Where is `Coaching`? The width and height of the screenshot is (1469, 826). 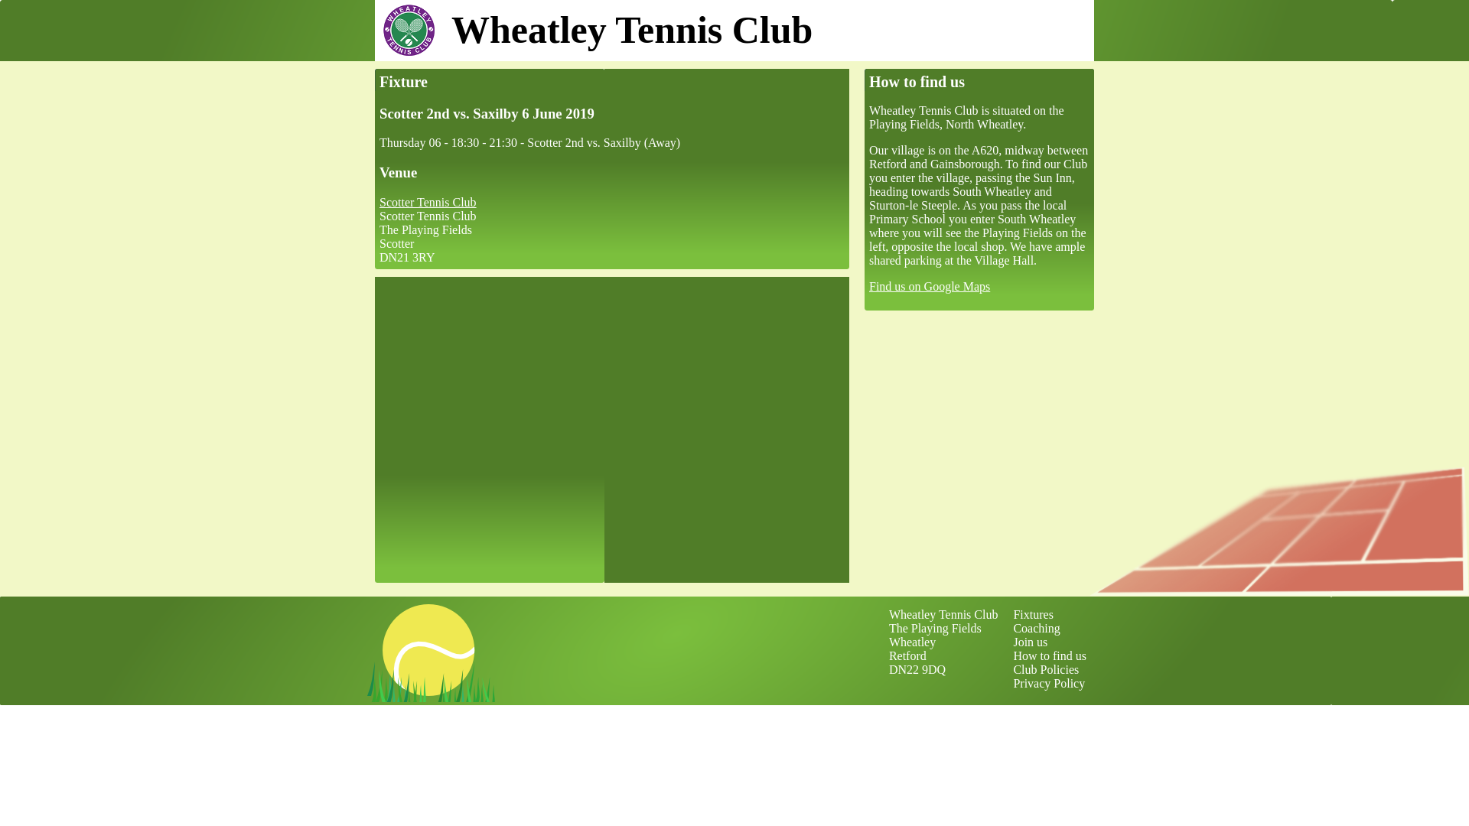 Coaching is located at coordinates (1036, 629).